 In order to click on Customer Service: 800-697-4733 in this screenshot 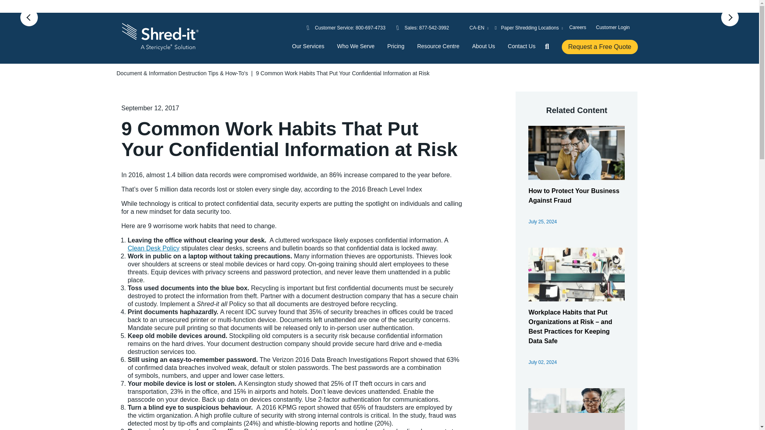, I will do `click(350, 28)`.